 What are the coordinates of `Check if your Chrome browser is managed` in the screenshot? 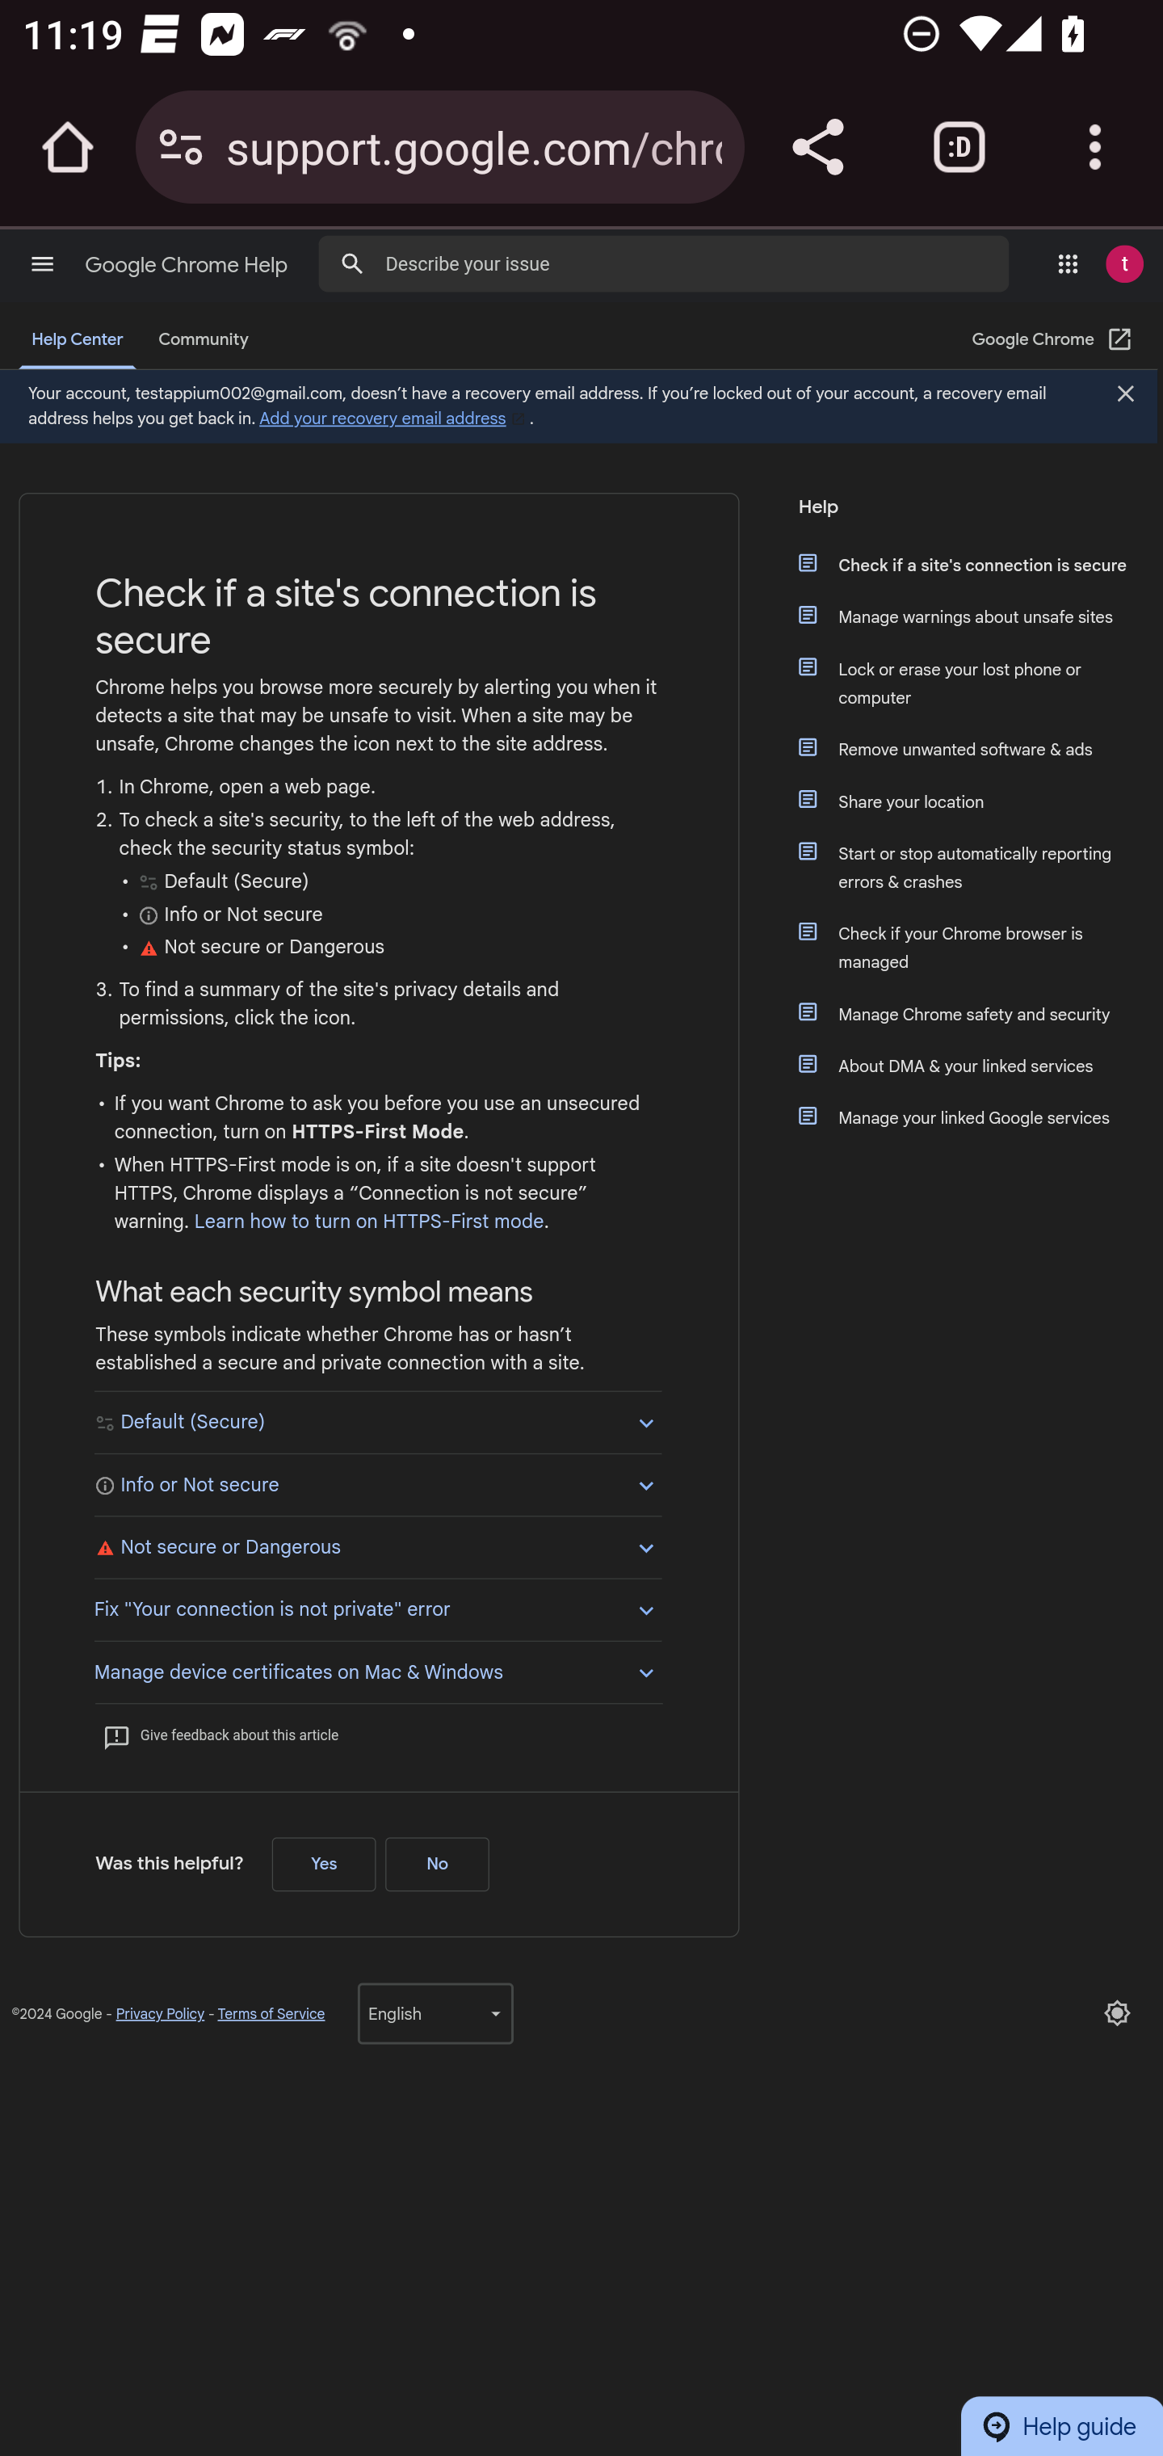 It's located at (980, 948).